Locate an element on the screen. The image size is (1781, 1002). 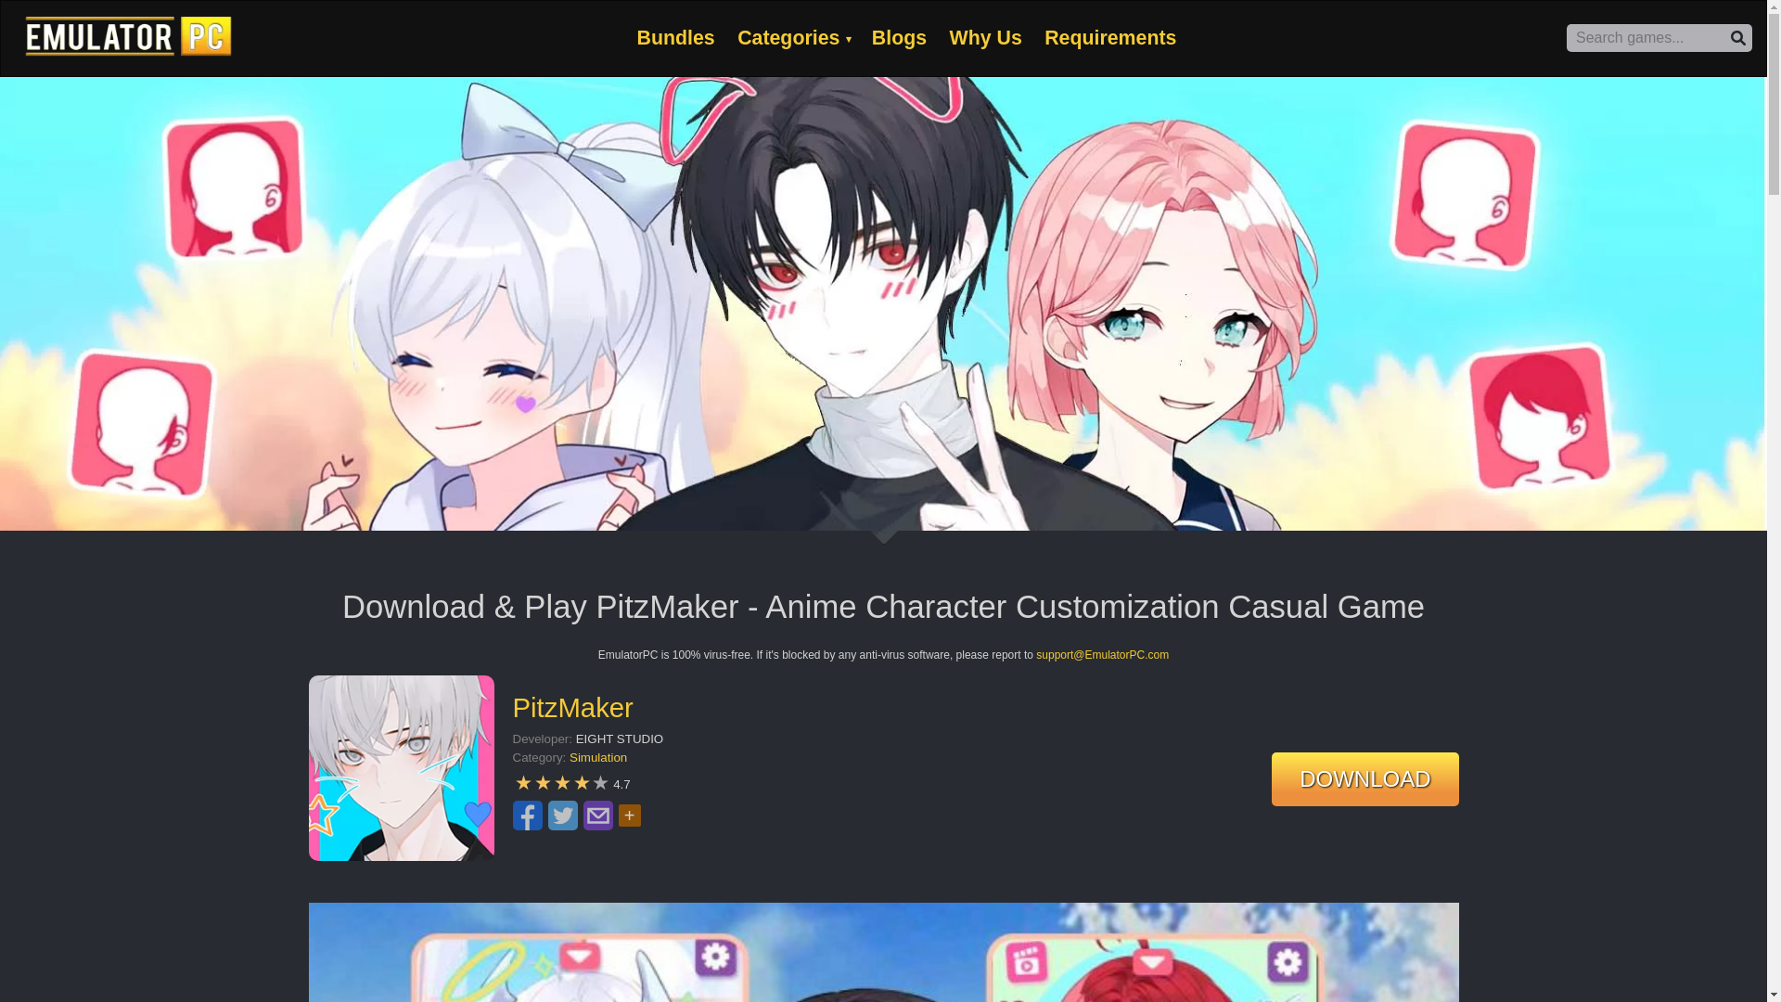
Requirements is located at coordinates (1109, 37).